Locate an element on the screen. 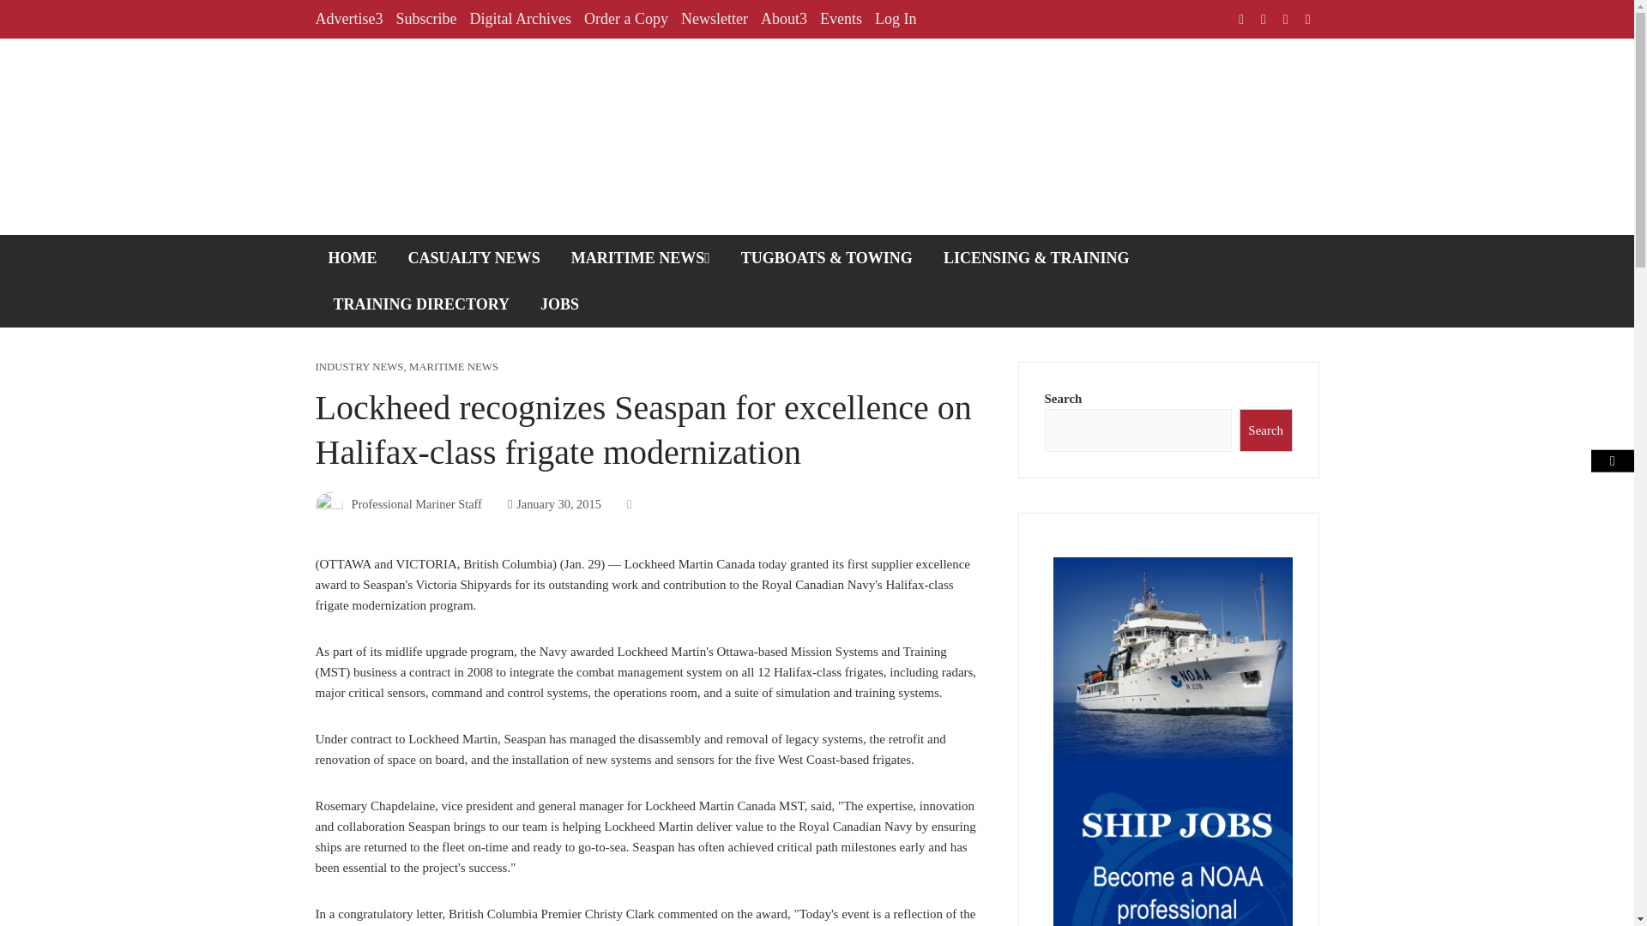 This screenshot has height=926, width=1647. MARITIME NEWS is located at coordinates (640, 258).